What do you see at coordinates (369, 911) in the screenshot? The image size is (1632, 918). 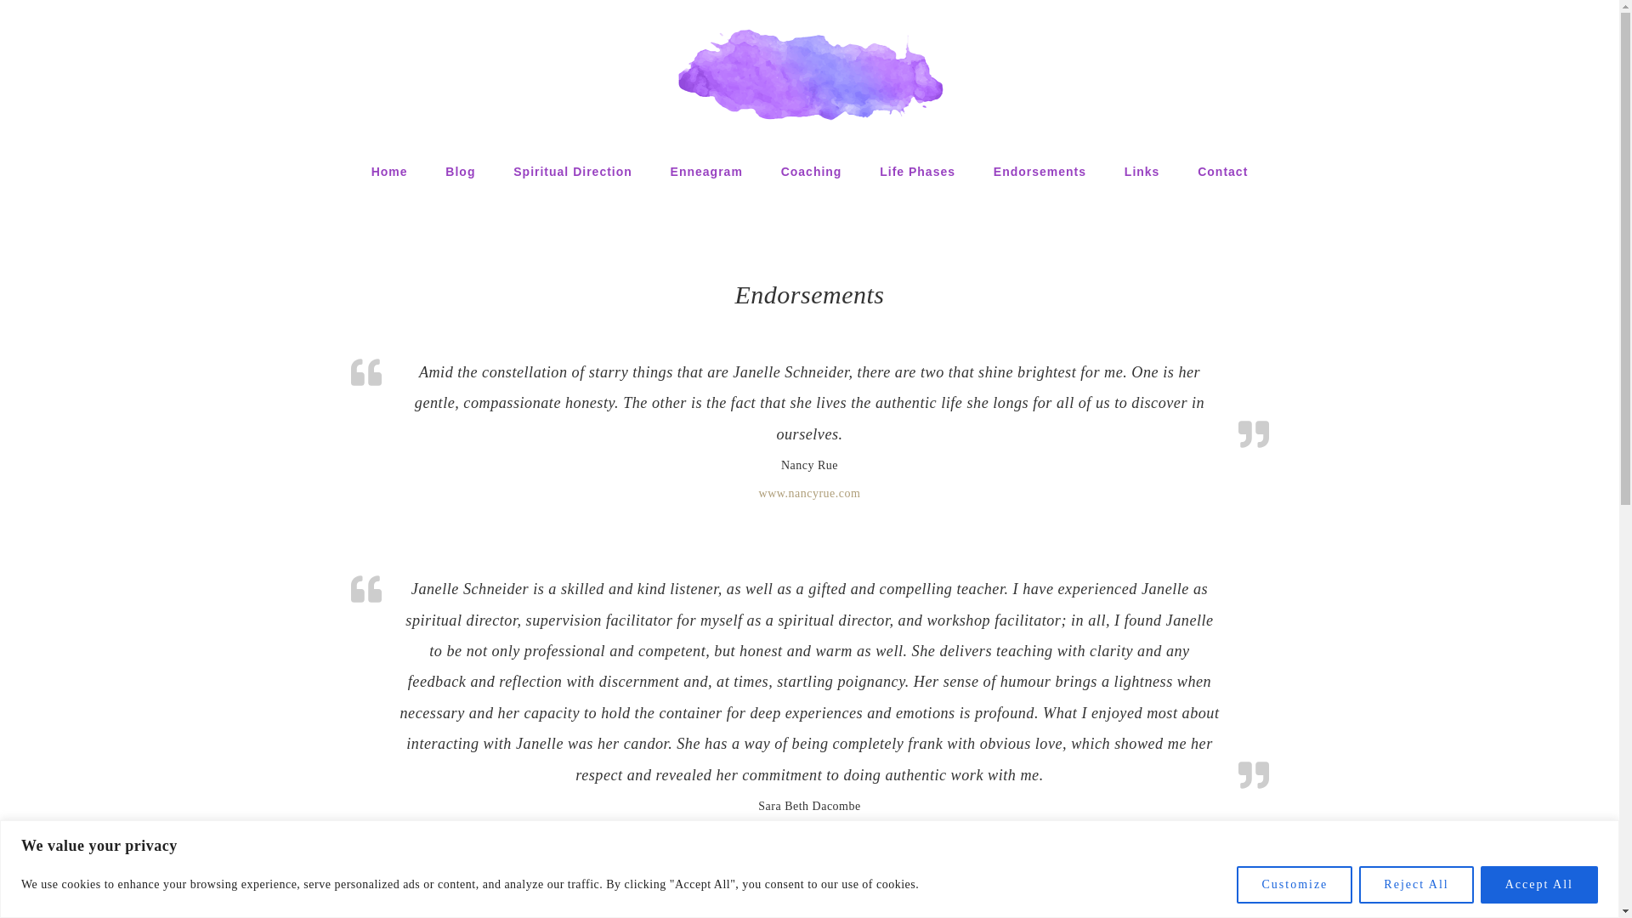 I see `Click to share on Facebook` at bounding box center [369, 911].